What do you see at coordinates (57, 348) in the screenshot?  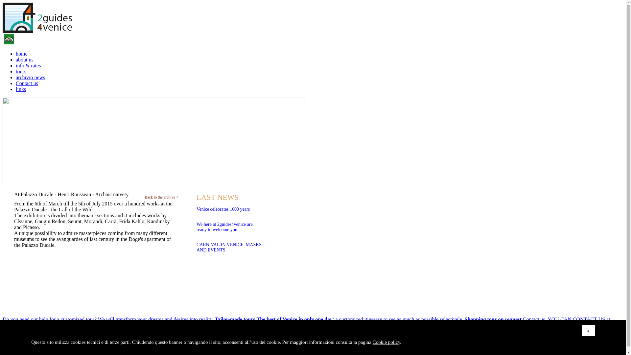 I see `Cookie policy` at bounding box center [57, 348].